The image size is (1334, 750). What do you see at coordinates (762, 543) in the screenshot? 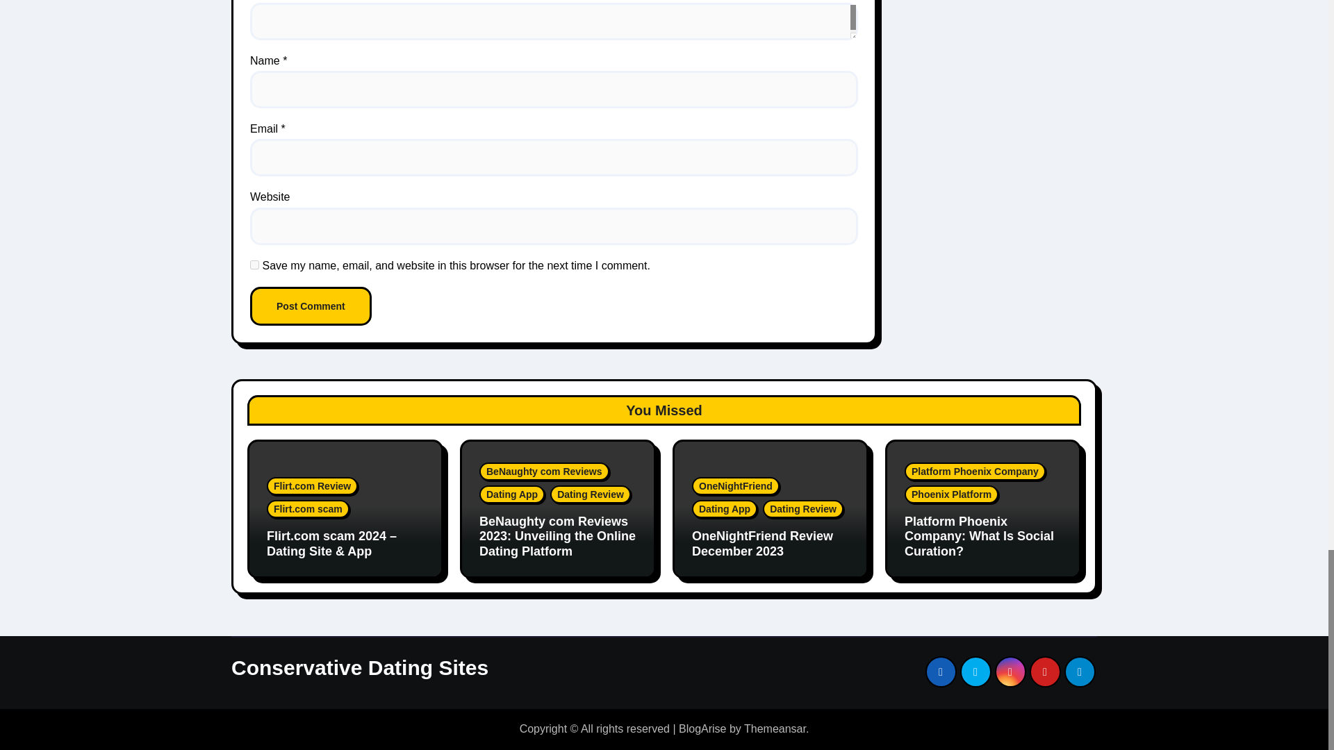
I see `Permalink to: OneNightFriend Review December 2023` at bounding box center [762, 543].